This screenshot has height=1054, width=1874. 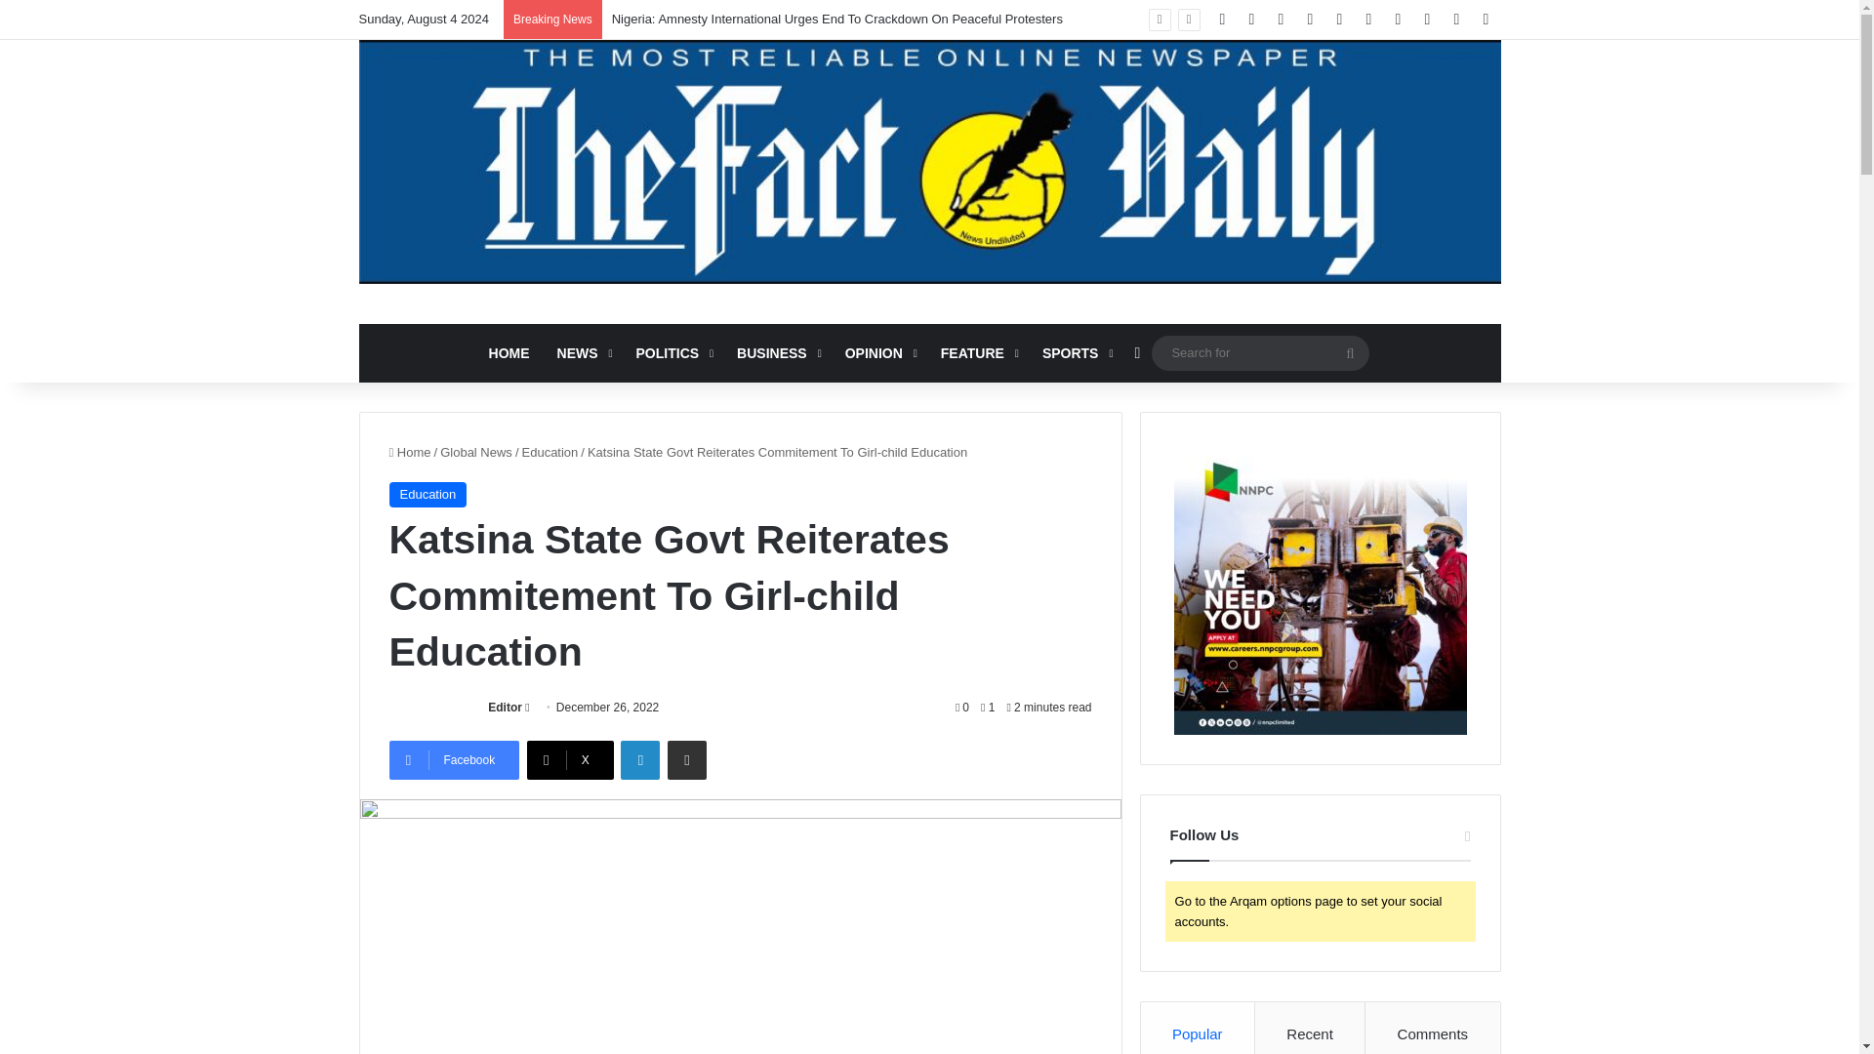 What do you see at coordinates (453, 760) in the screenshot?
I see `Facebook` at bounding box center [453, 760].